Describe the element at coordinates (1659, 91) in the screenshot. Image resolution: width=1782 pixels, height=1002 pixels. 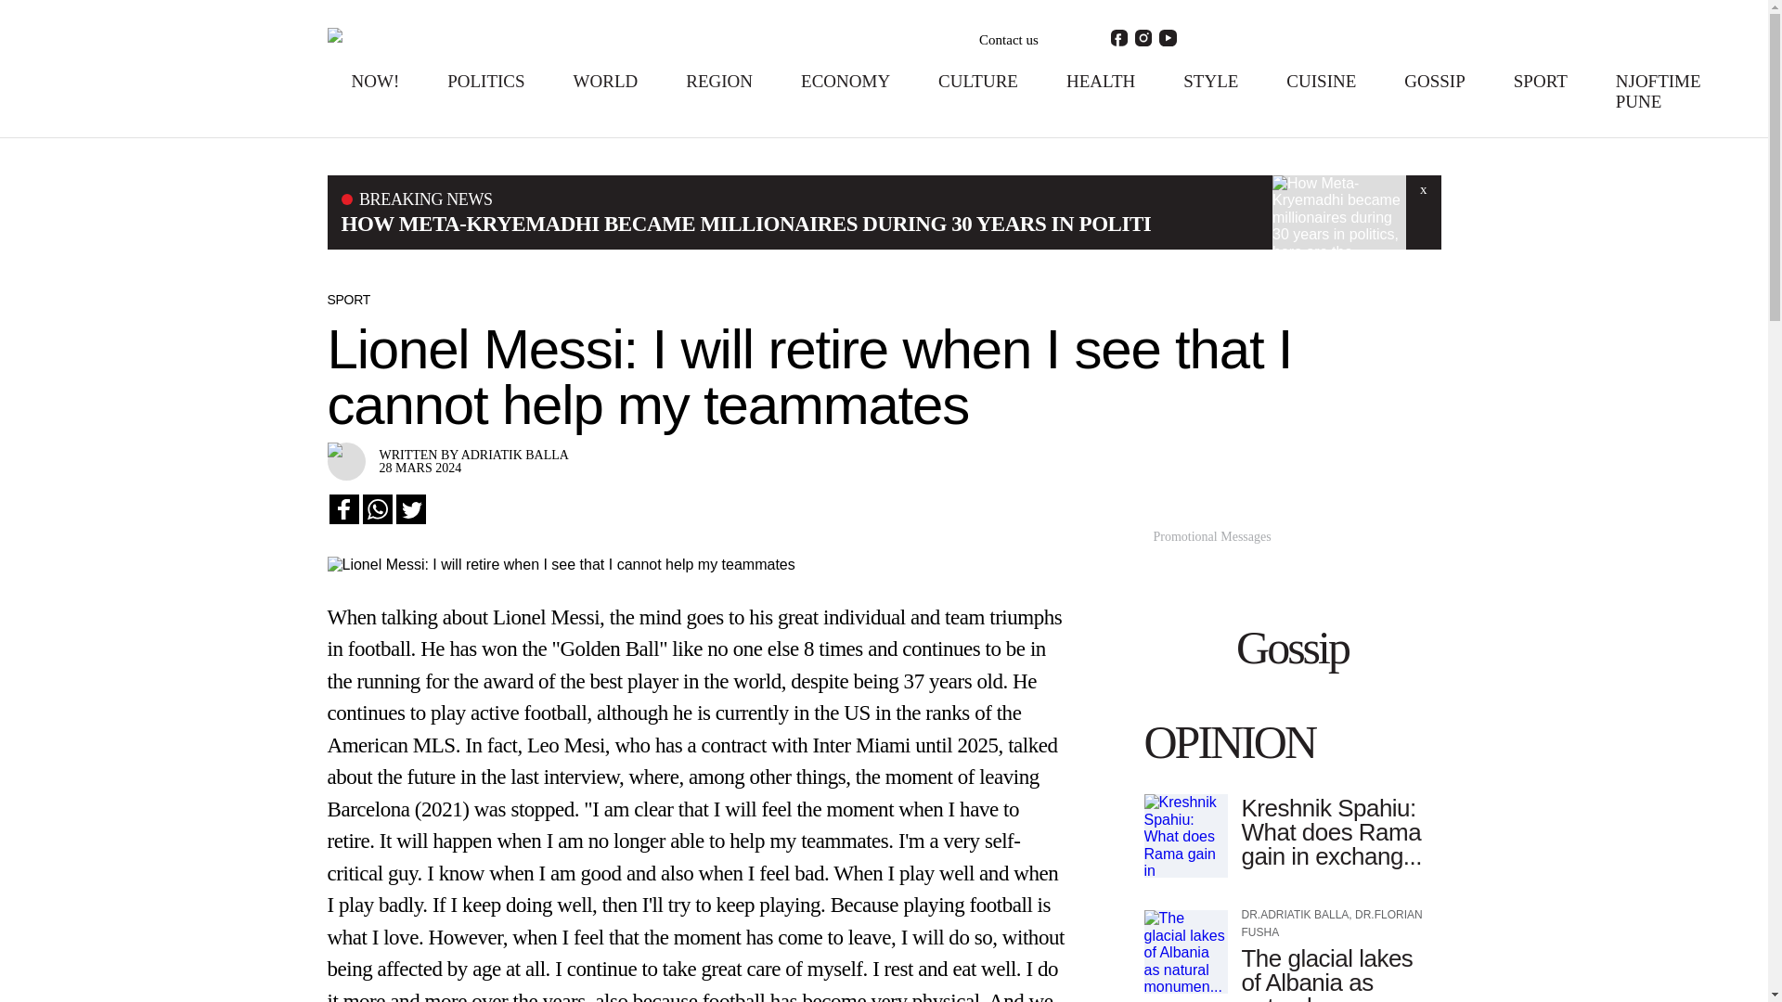
I see `NJOFTIME PUNE` at that location.